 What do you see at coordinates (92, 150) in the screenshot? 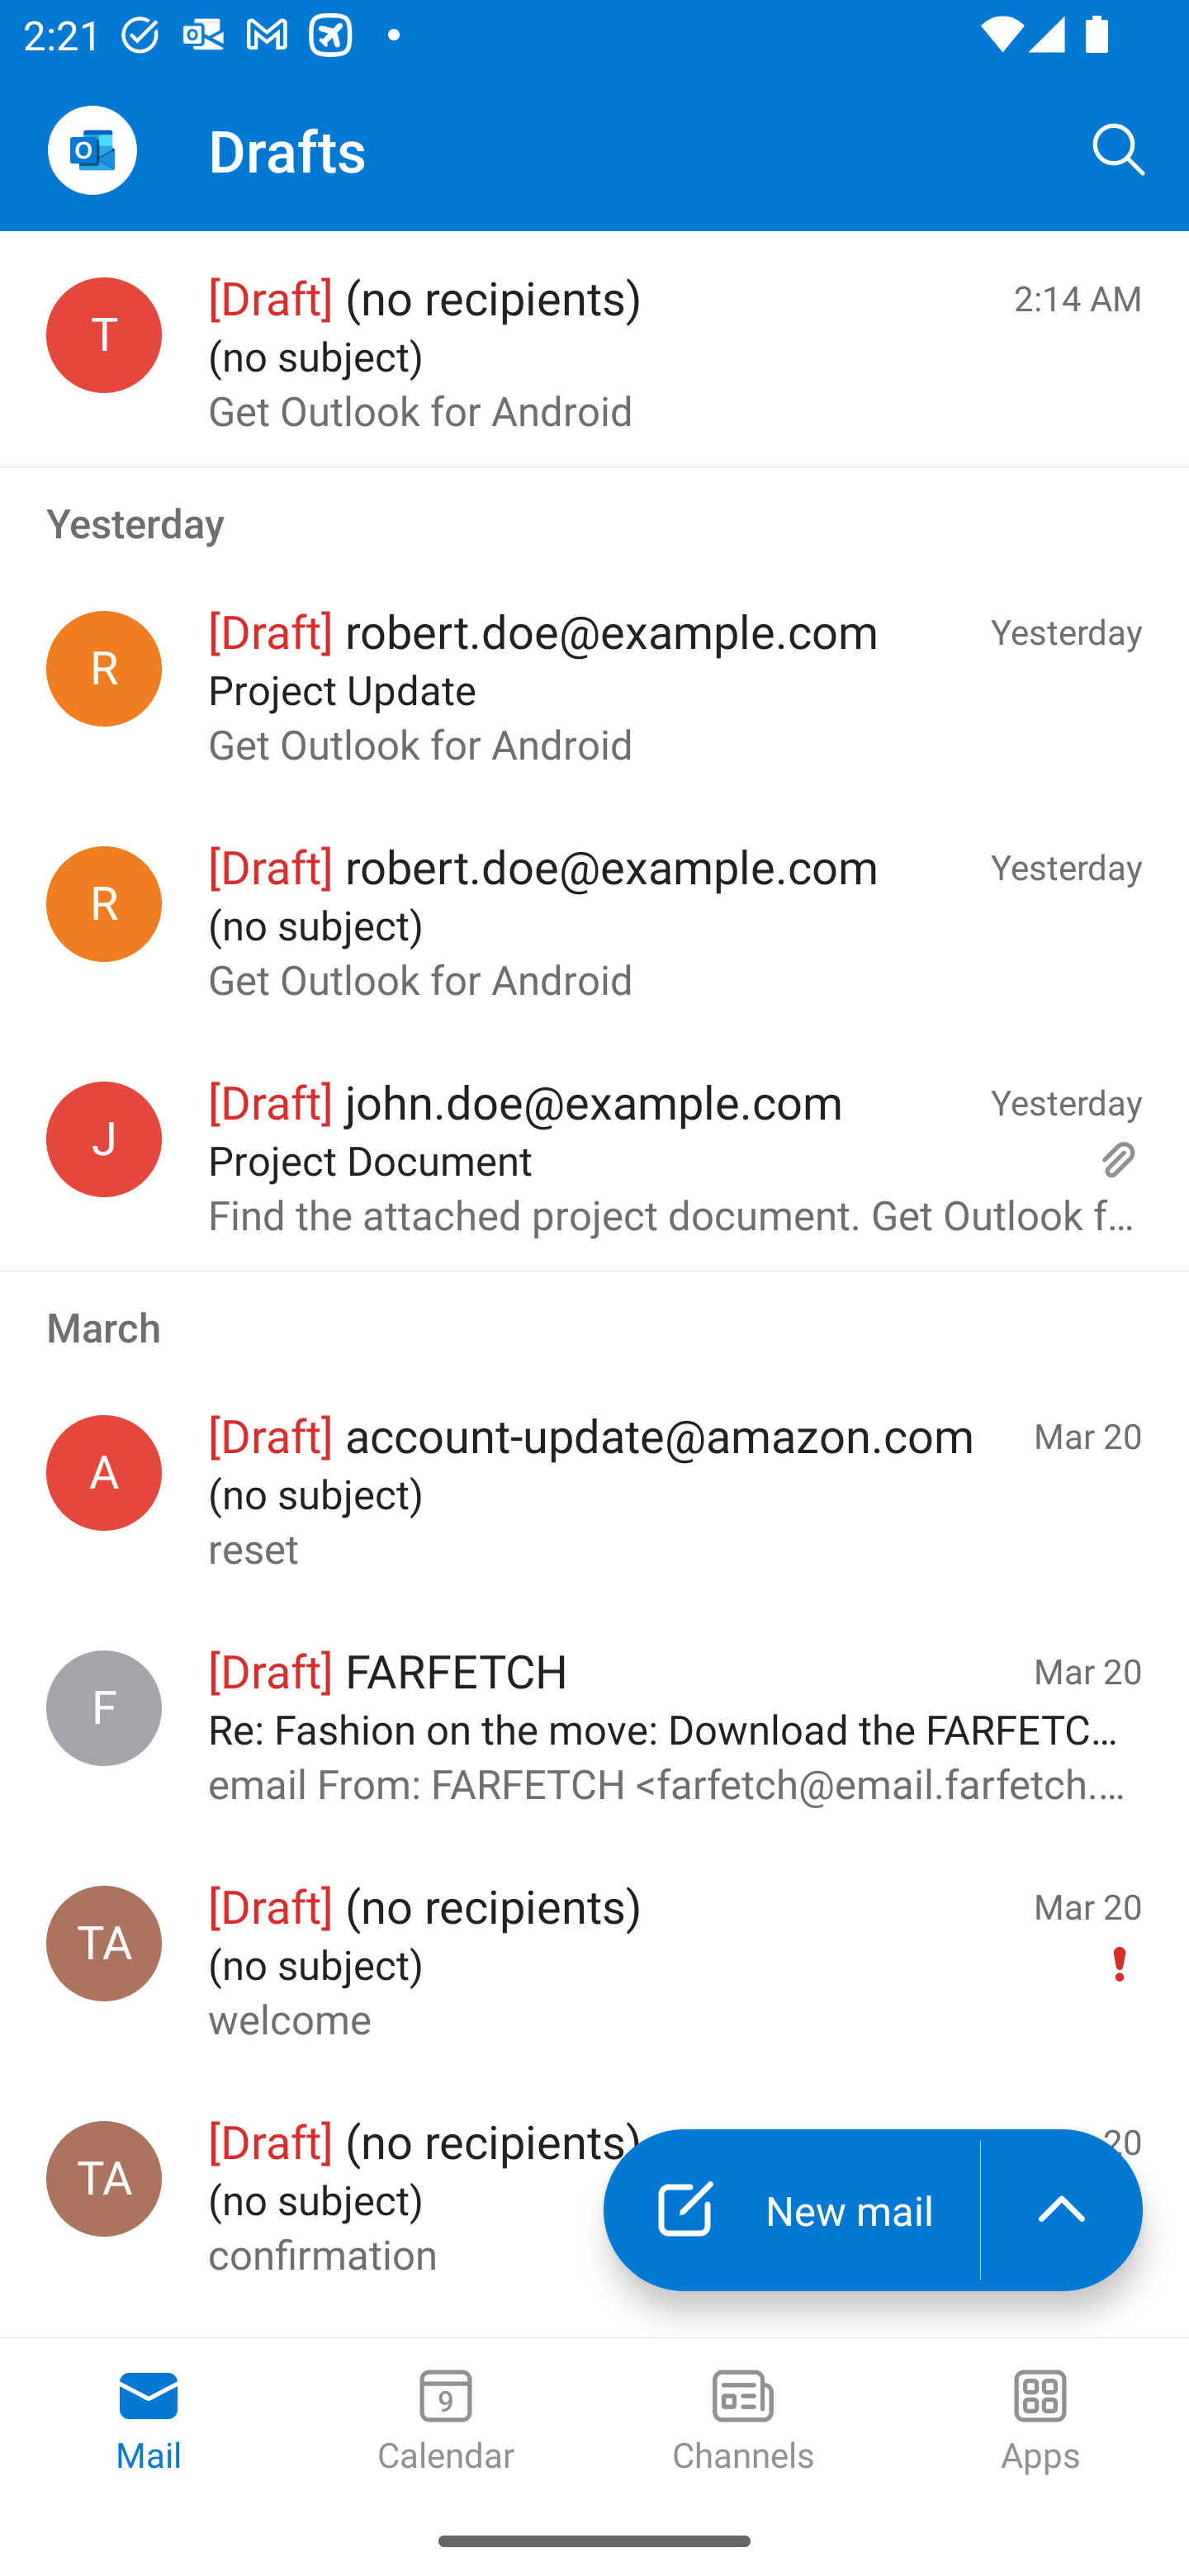
I see `Open Navigation Drawer` at bounding box center [92, 150].